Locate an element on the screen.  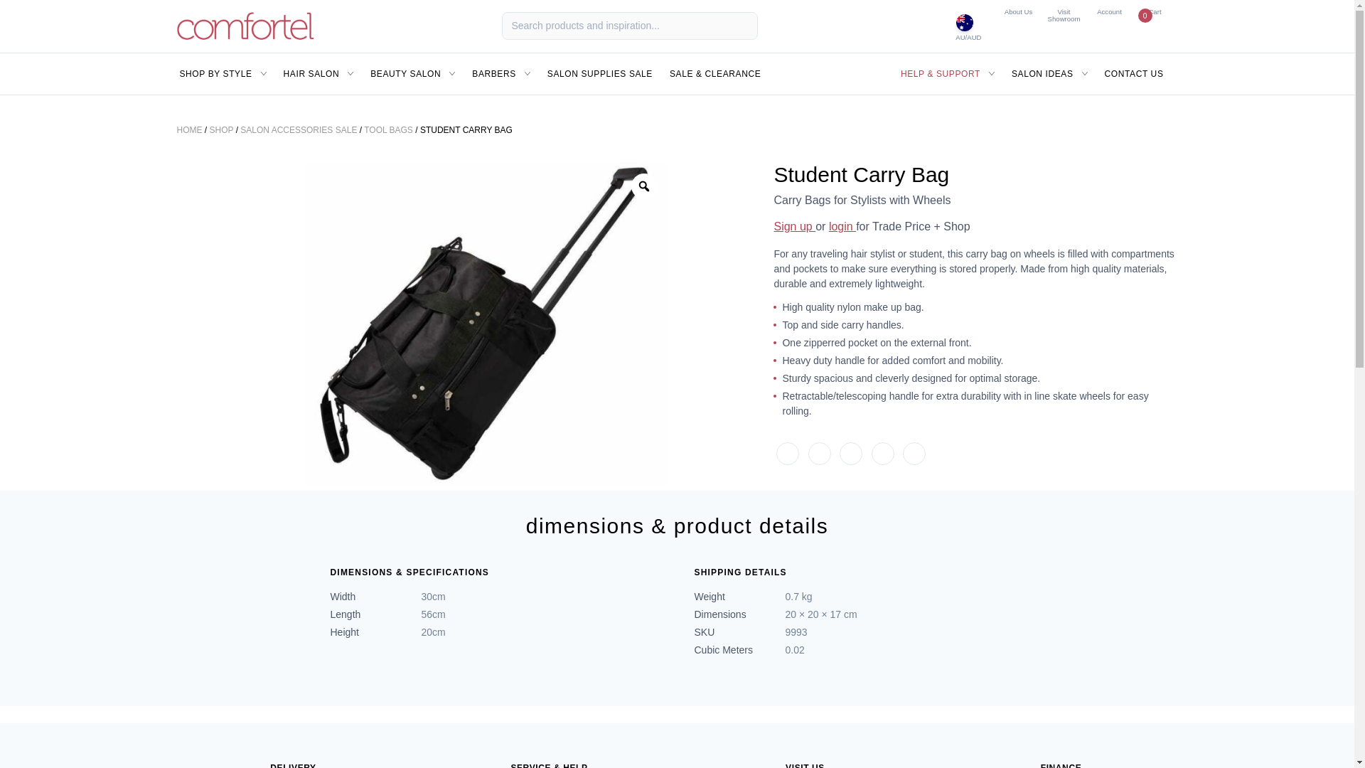
Share this is located at coordinates (412, 73).